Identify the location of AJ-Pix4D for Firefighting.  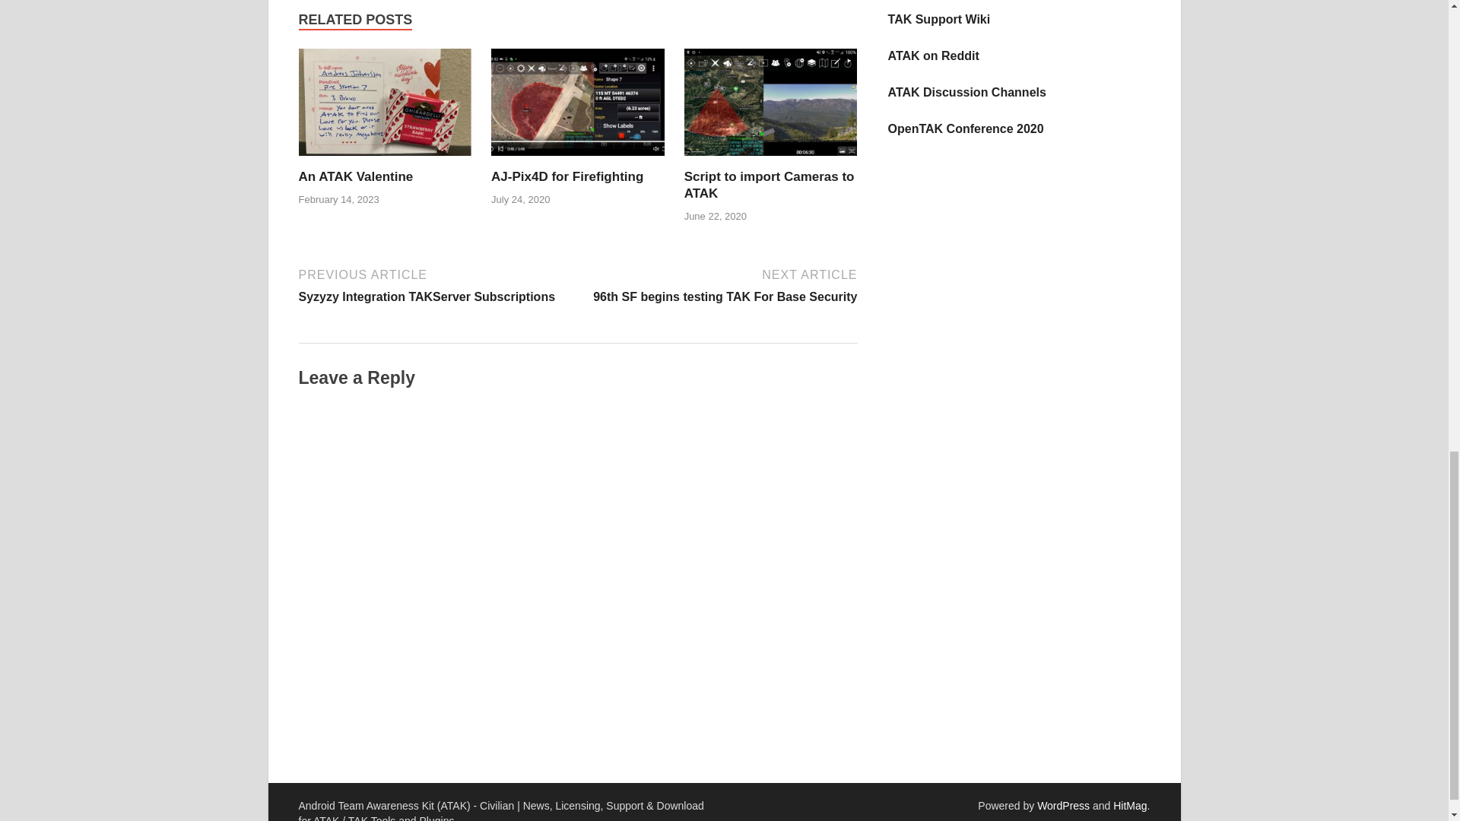
(771, 107).